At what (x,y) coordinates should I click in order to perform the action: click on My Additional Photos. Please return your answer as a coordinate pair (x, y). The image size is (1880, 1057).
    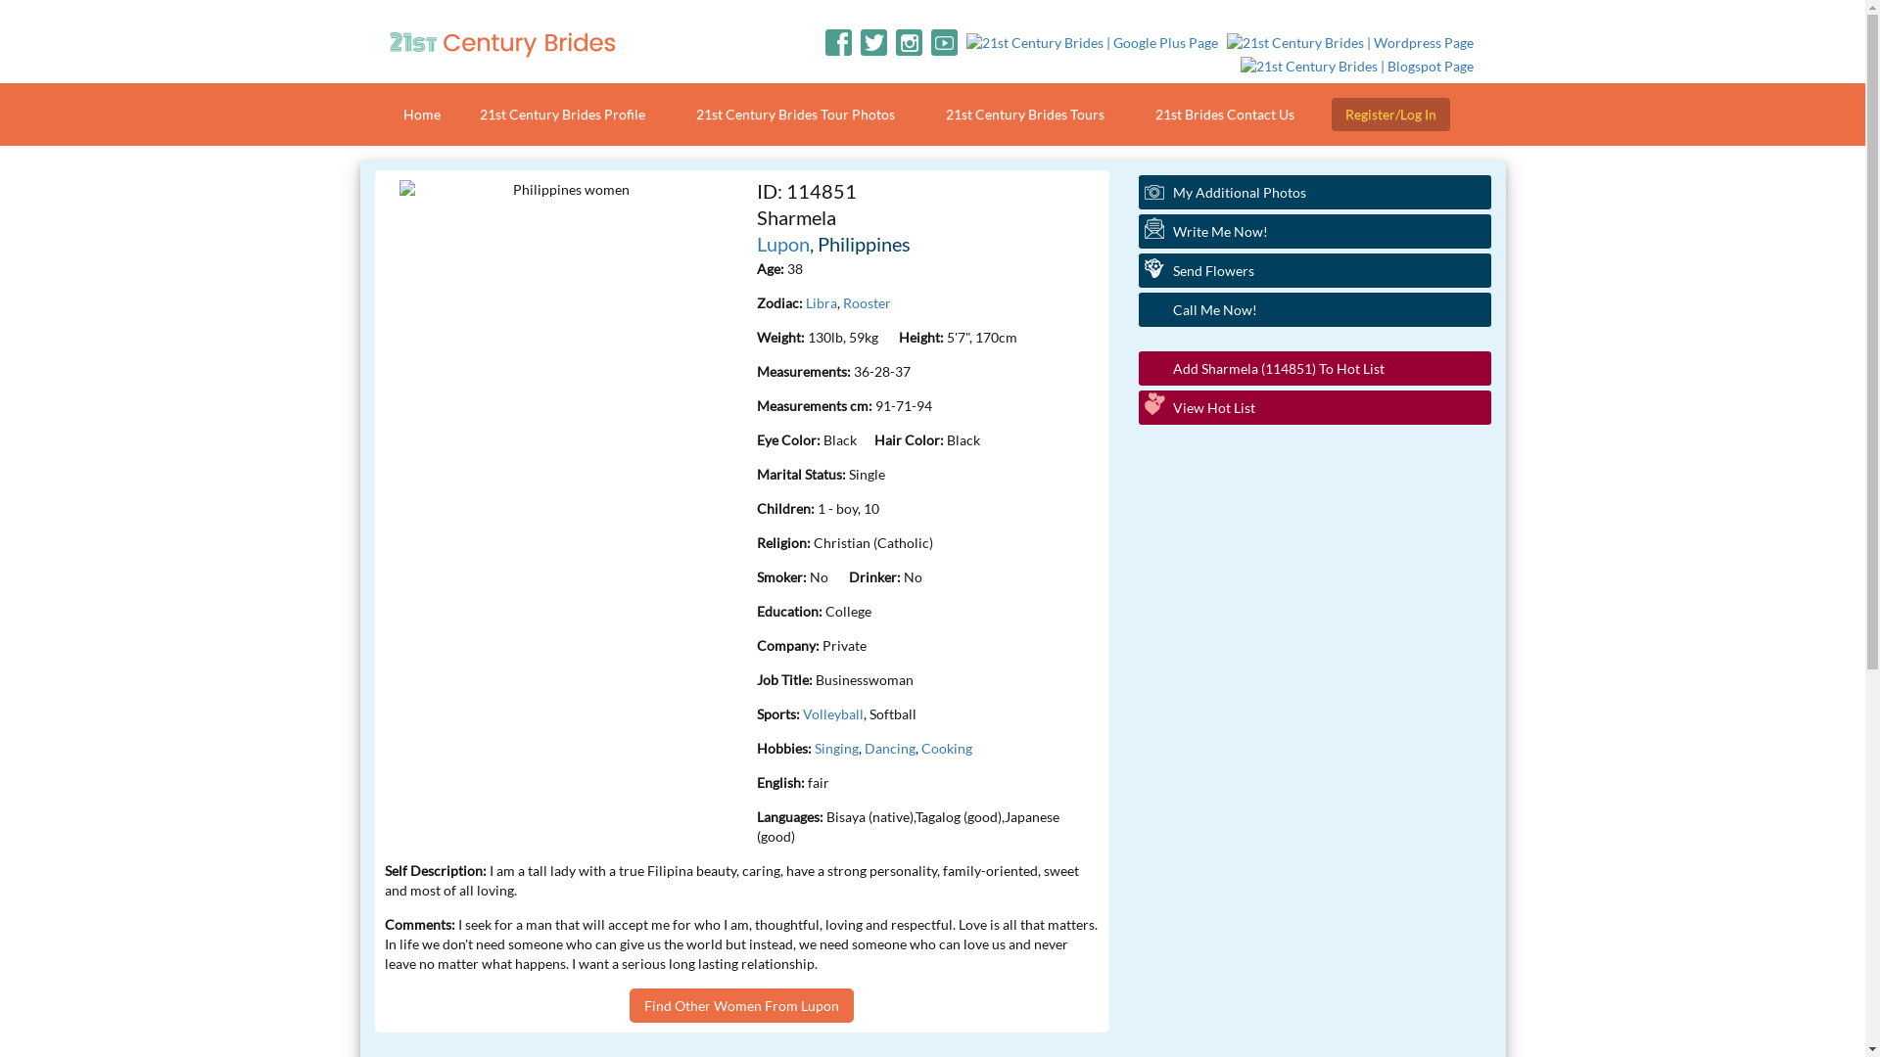
    Looking at the image, I should click on (1314, 192).